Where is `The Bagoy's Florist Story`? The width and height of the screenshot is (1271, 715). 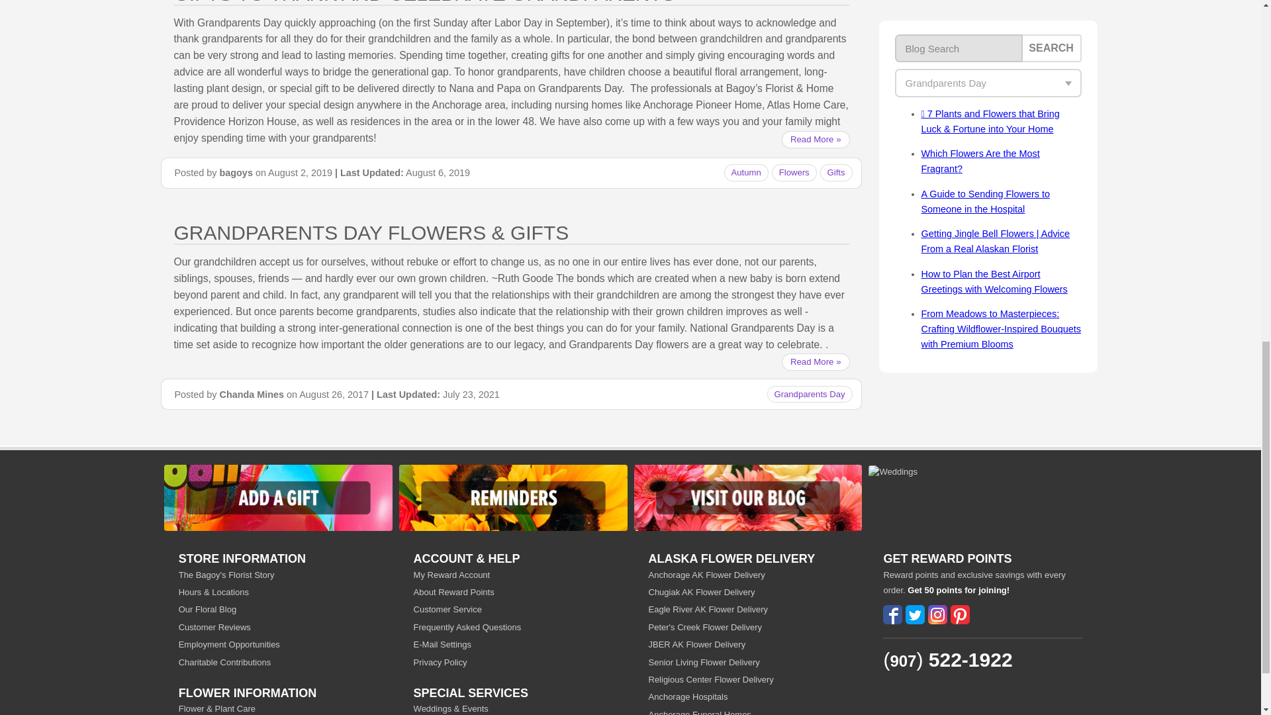 The Bagoy's Florist Story is located at coordinates (278, 575).